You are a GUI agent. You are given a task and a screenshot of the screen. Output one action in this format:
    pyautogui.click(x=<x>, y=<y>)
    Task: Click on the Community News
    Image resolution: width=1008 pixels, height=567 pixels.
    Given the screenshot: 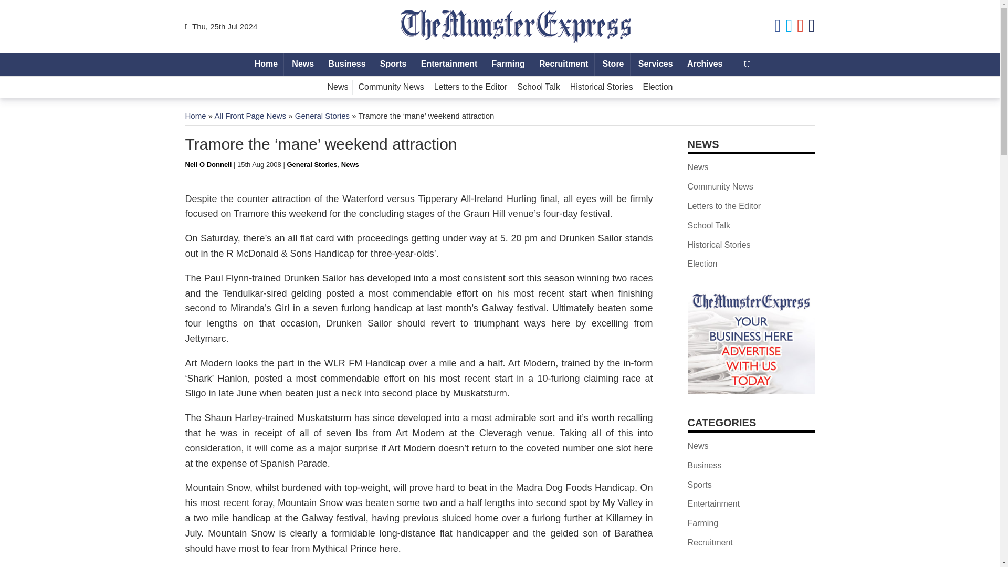 What is the action you would take?
    pyautogui.click(x=391, y=87)
    